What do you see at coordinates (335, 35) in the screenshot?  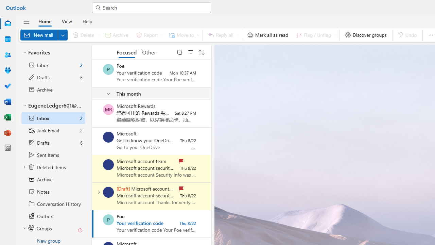 I see `Expand to see flag options` at bounding box center [335, 35].